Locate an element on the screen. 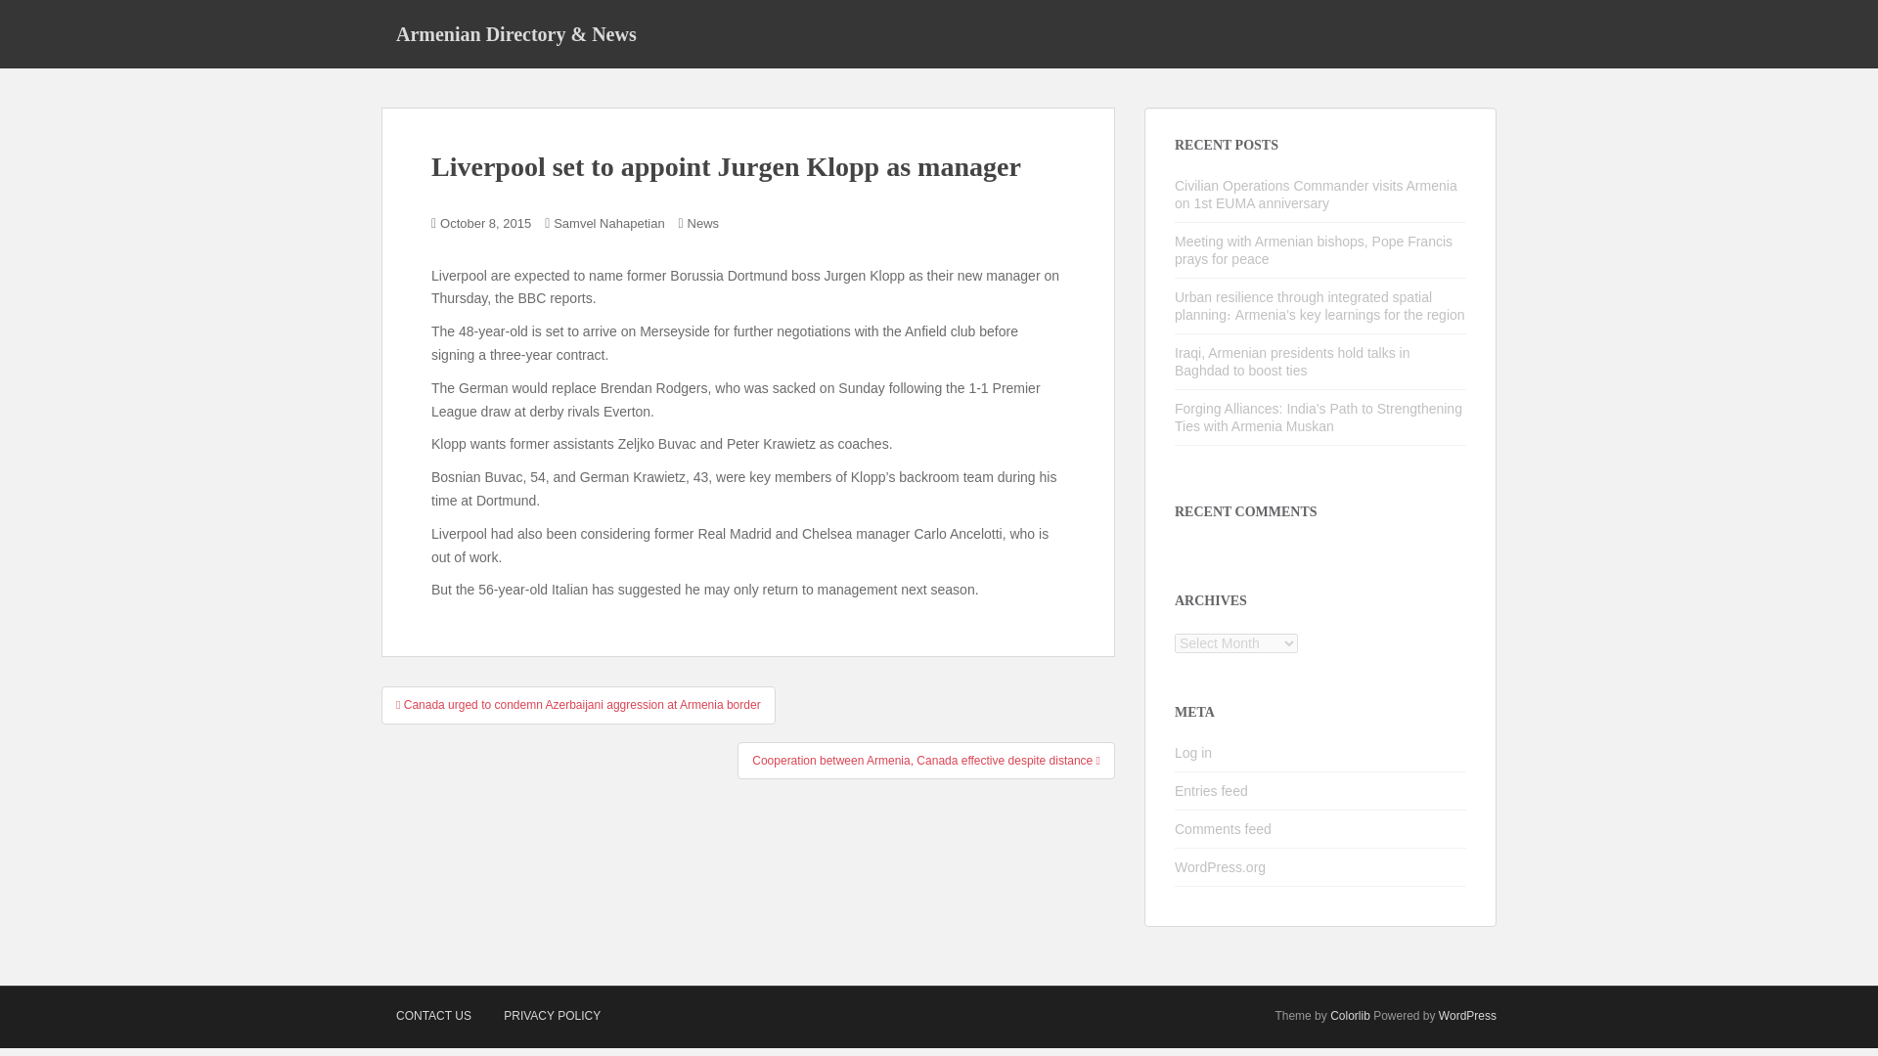 This screenshot has height=1056, width=1878. CONTACT US is located at coordinates (433, 1016).